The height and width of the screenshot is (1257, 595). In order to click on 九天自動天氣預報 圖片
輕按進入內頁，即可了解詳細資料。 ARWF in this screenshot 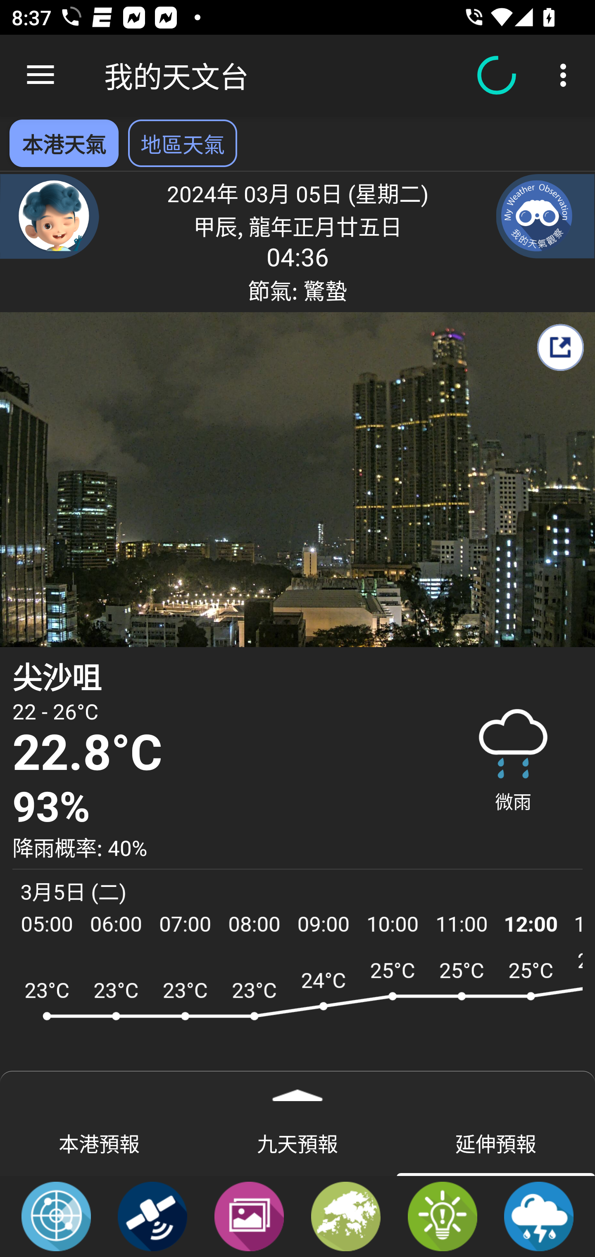, I will do `click(297, 1022)`.